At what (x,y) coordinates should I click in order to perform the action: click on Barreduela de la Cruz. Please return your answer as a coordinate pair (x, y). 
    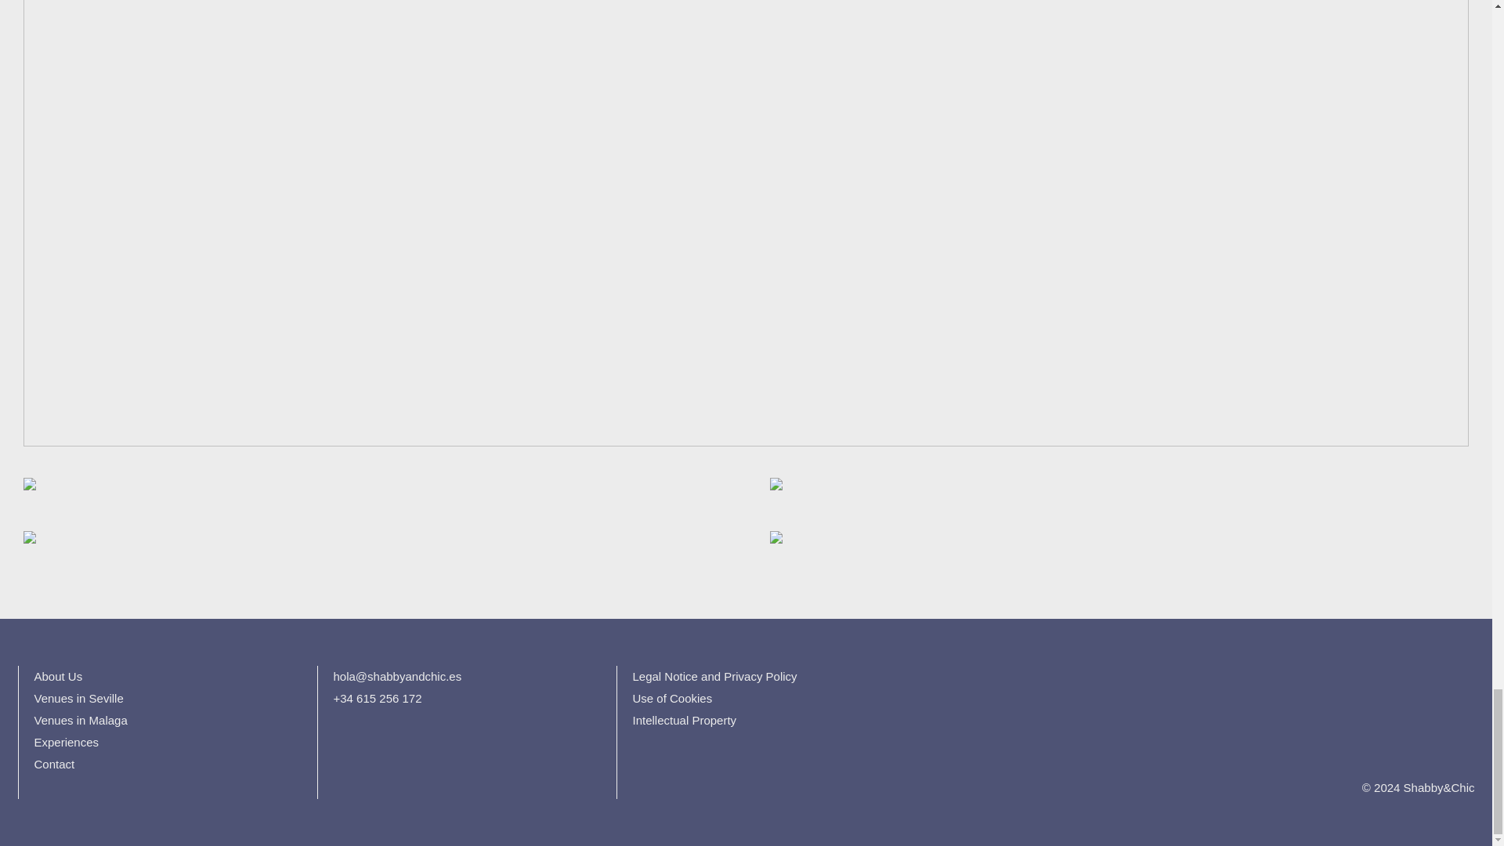
    Looking at the image, I should click on (768, 489).